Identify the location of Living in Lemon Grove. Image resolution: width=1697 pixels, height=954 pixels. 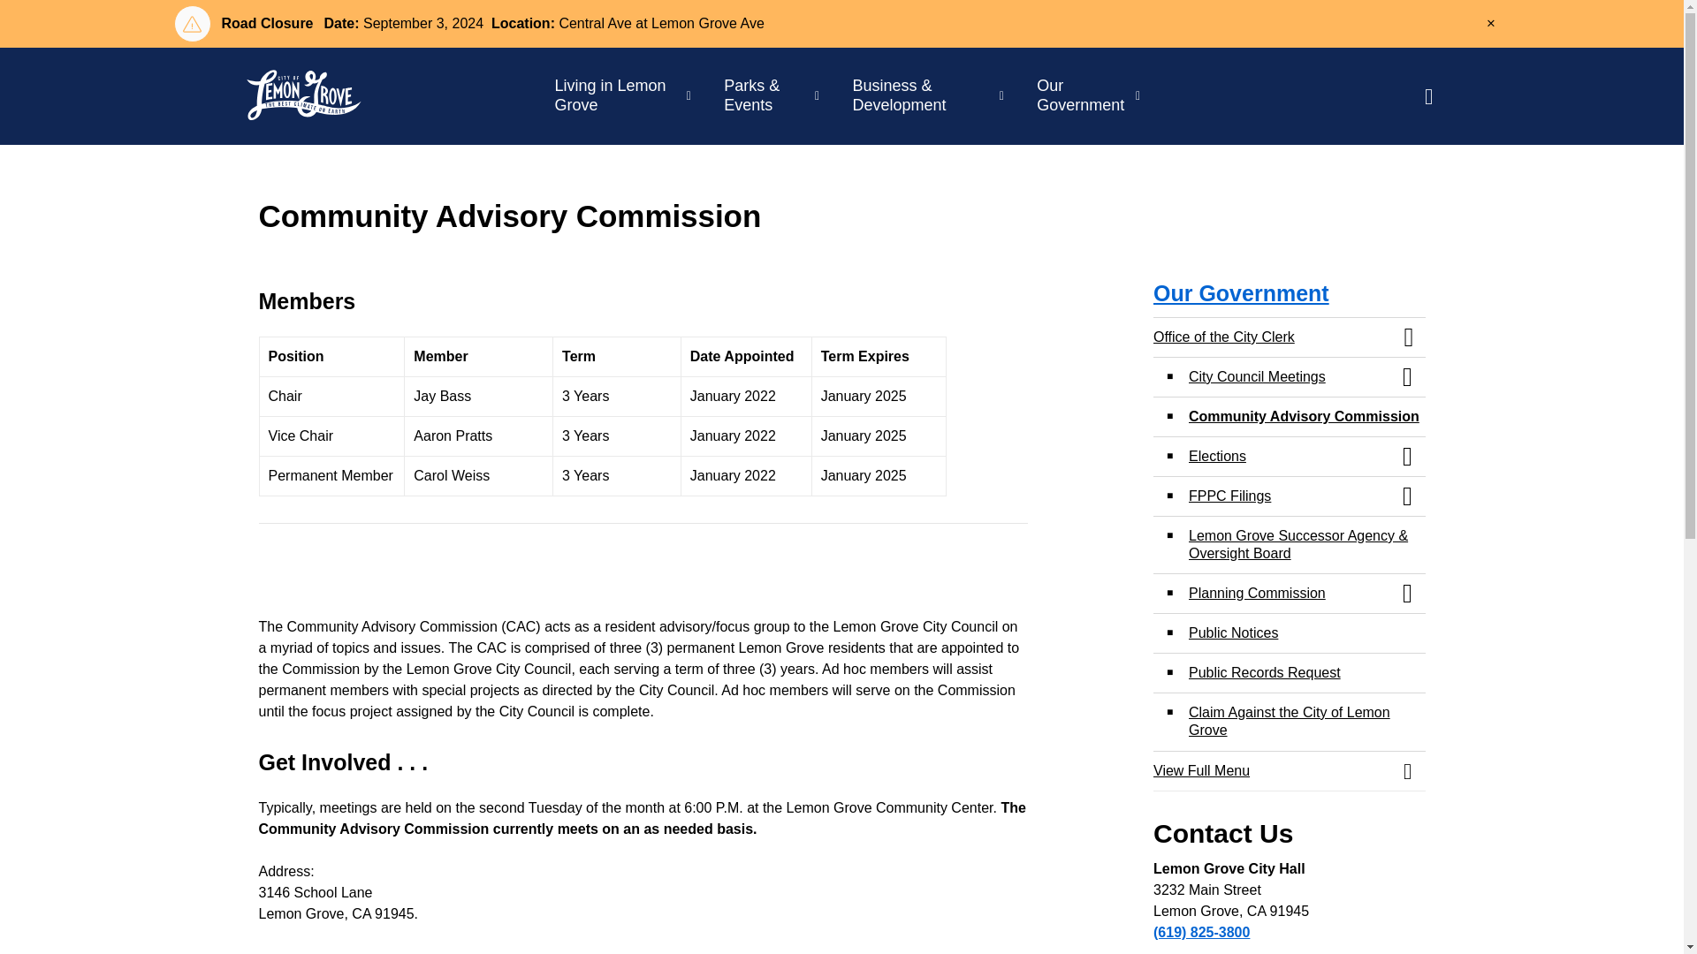
(617, 96).